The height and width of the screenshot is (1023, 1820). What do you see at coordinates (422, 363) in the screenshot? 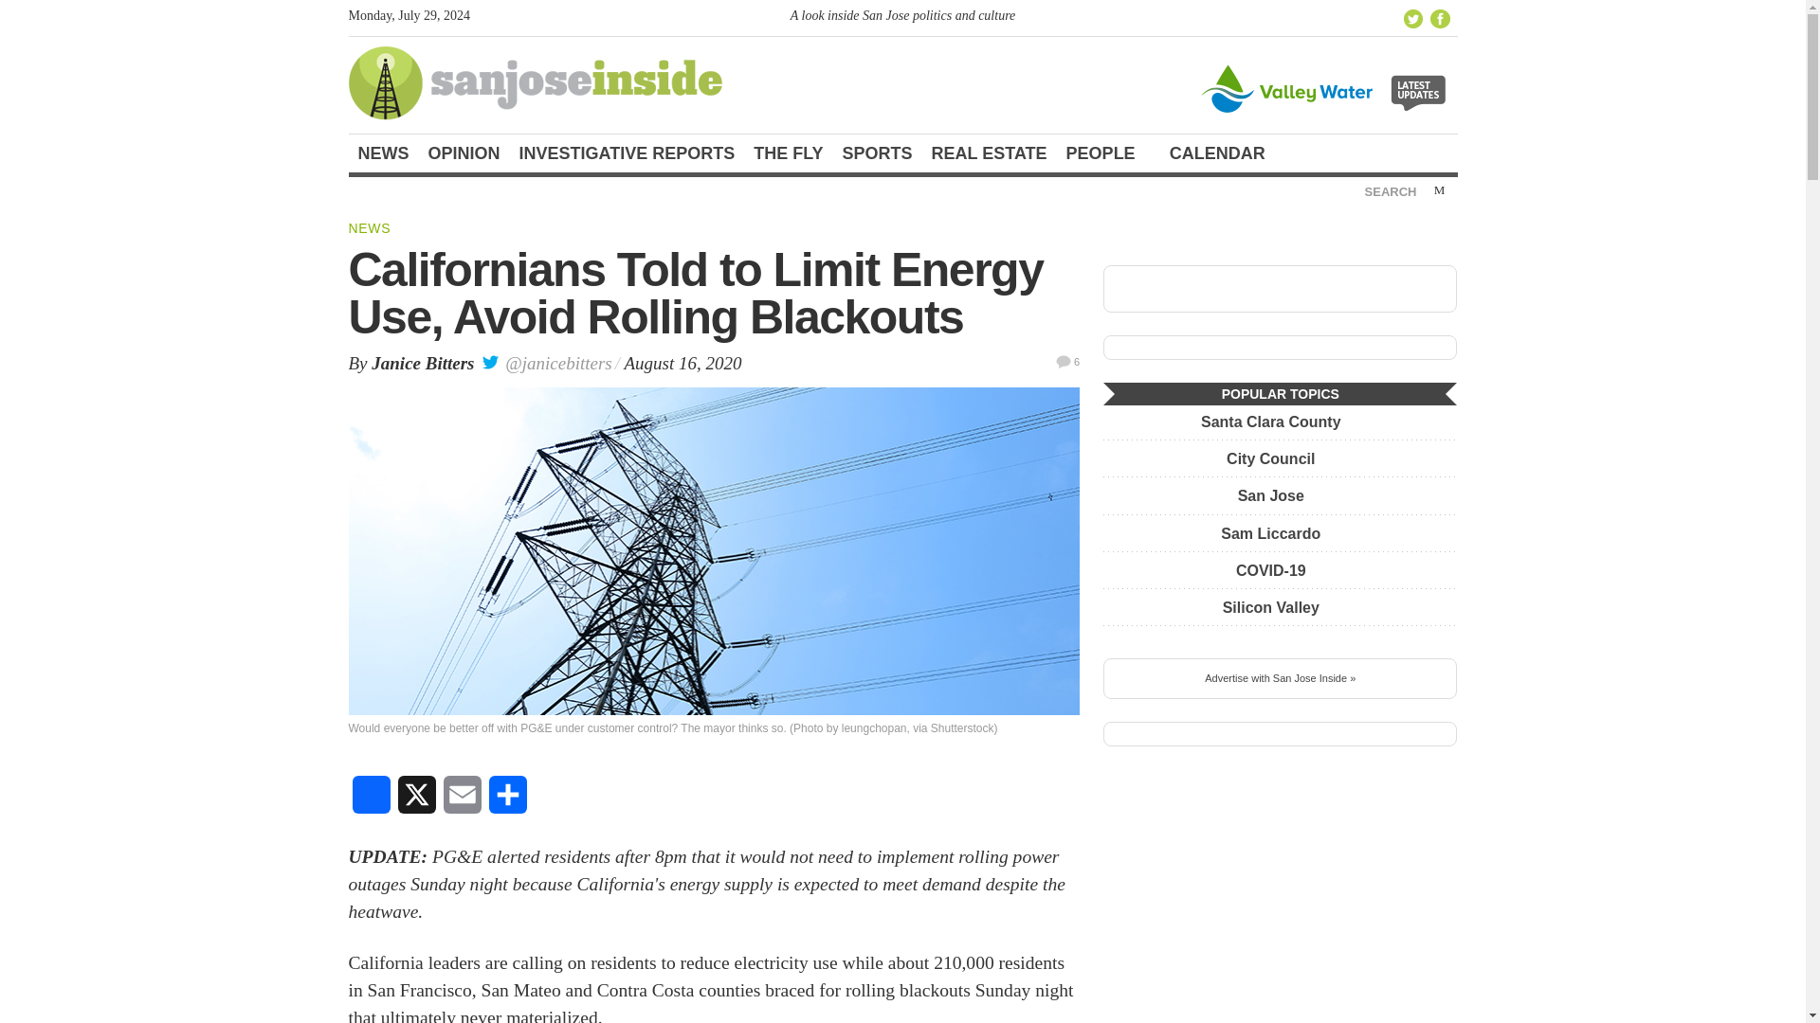
I see `Posts by Janice Bitters` at bounding box center [422, 363].